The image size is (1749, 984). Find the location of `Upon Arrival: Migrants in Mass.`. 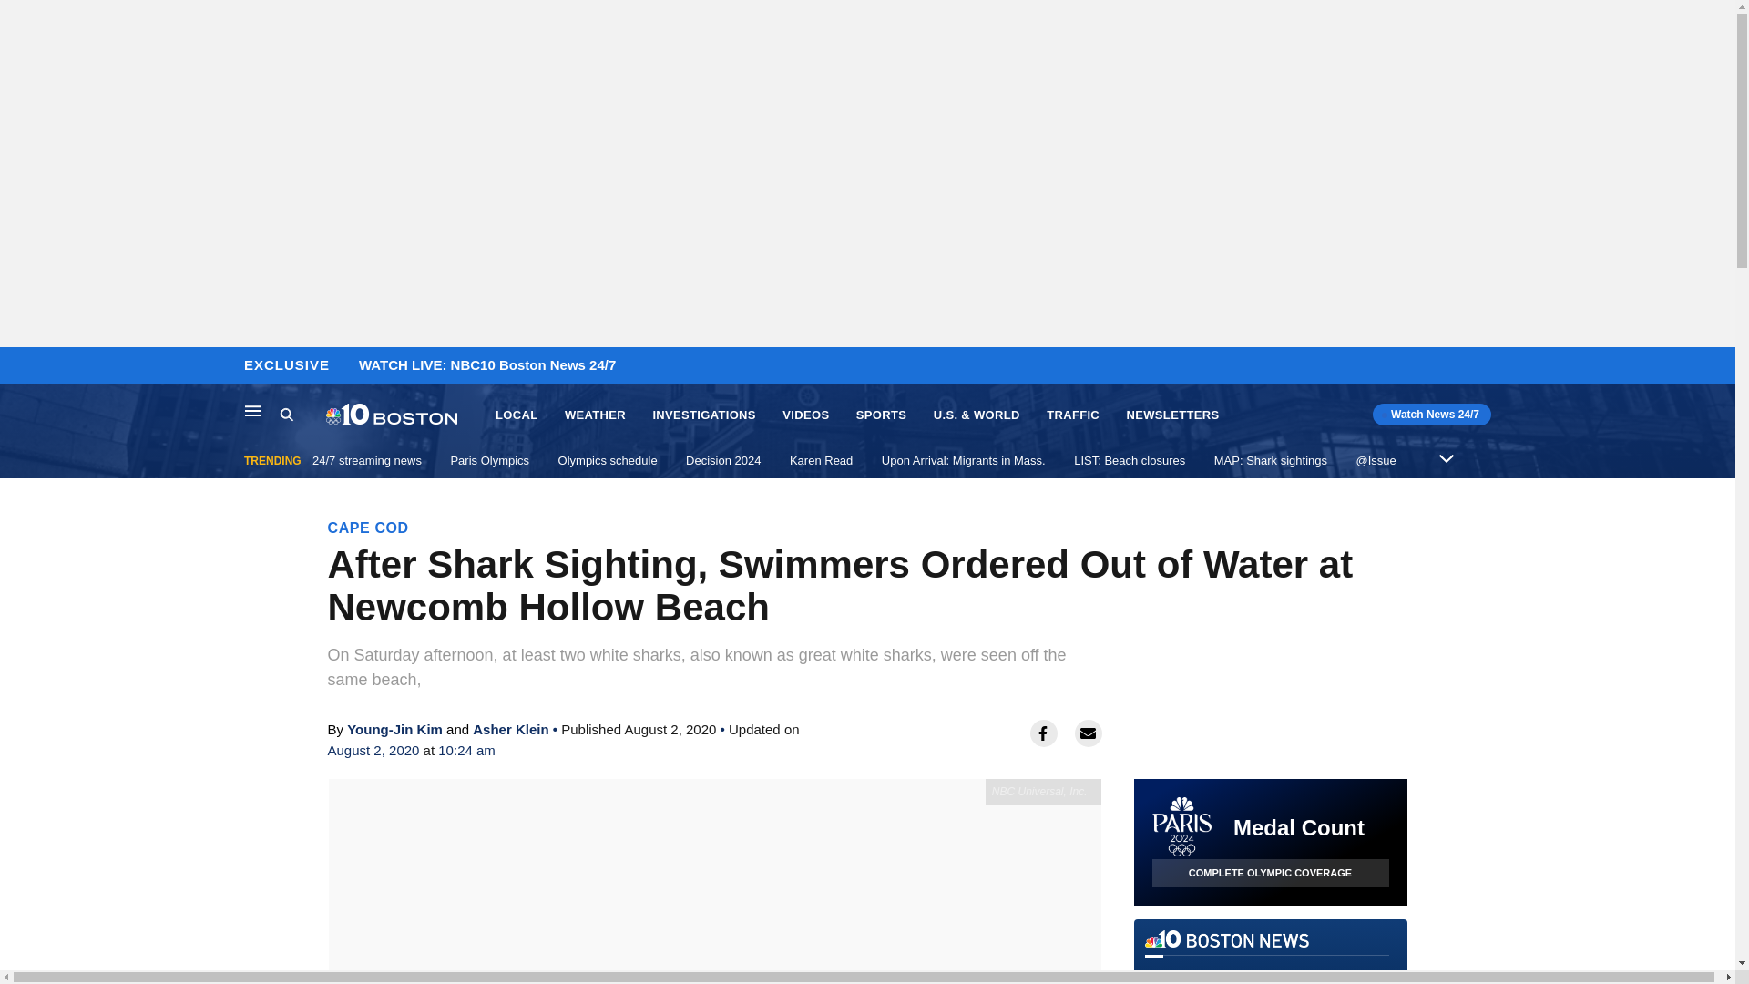

Upon Arrival: Migrants in Mass. is located at coordinates (964, 460).